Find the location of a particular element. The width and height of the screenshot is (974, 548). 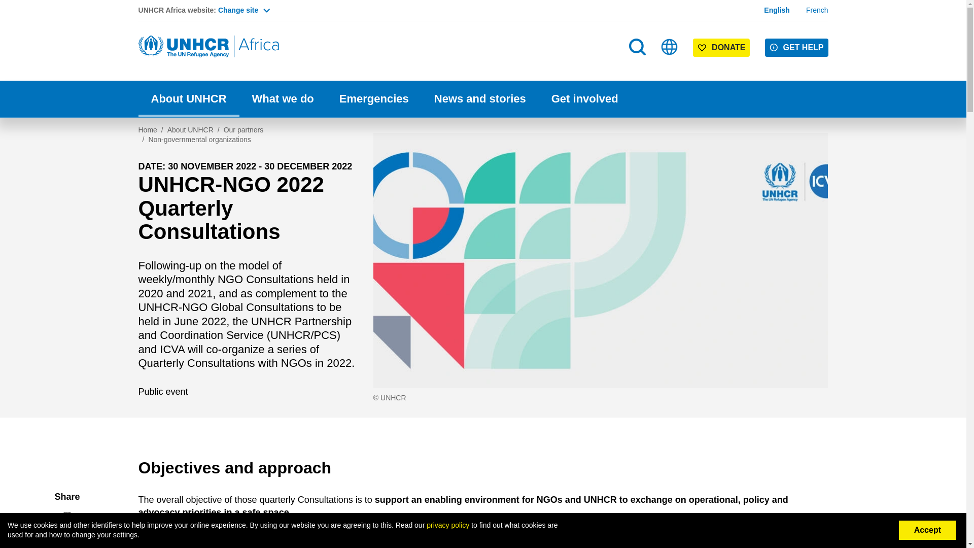

About UNHCR is located at coordinates (188, 99).